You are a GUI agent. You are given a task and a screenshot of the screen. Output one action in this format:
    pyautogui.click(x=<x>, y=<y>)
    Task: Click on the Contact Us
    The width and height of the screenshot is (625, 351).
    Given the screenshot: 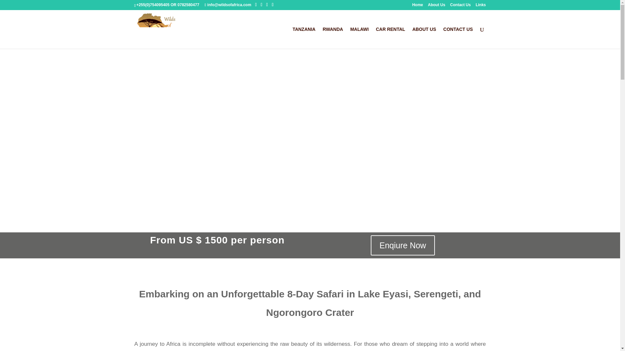 What is the action you would take?
    pyautogui.click(x=460, y=6)
    